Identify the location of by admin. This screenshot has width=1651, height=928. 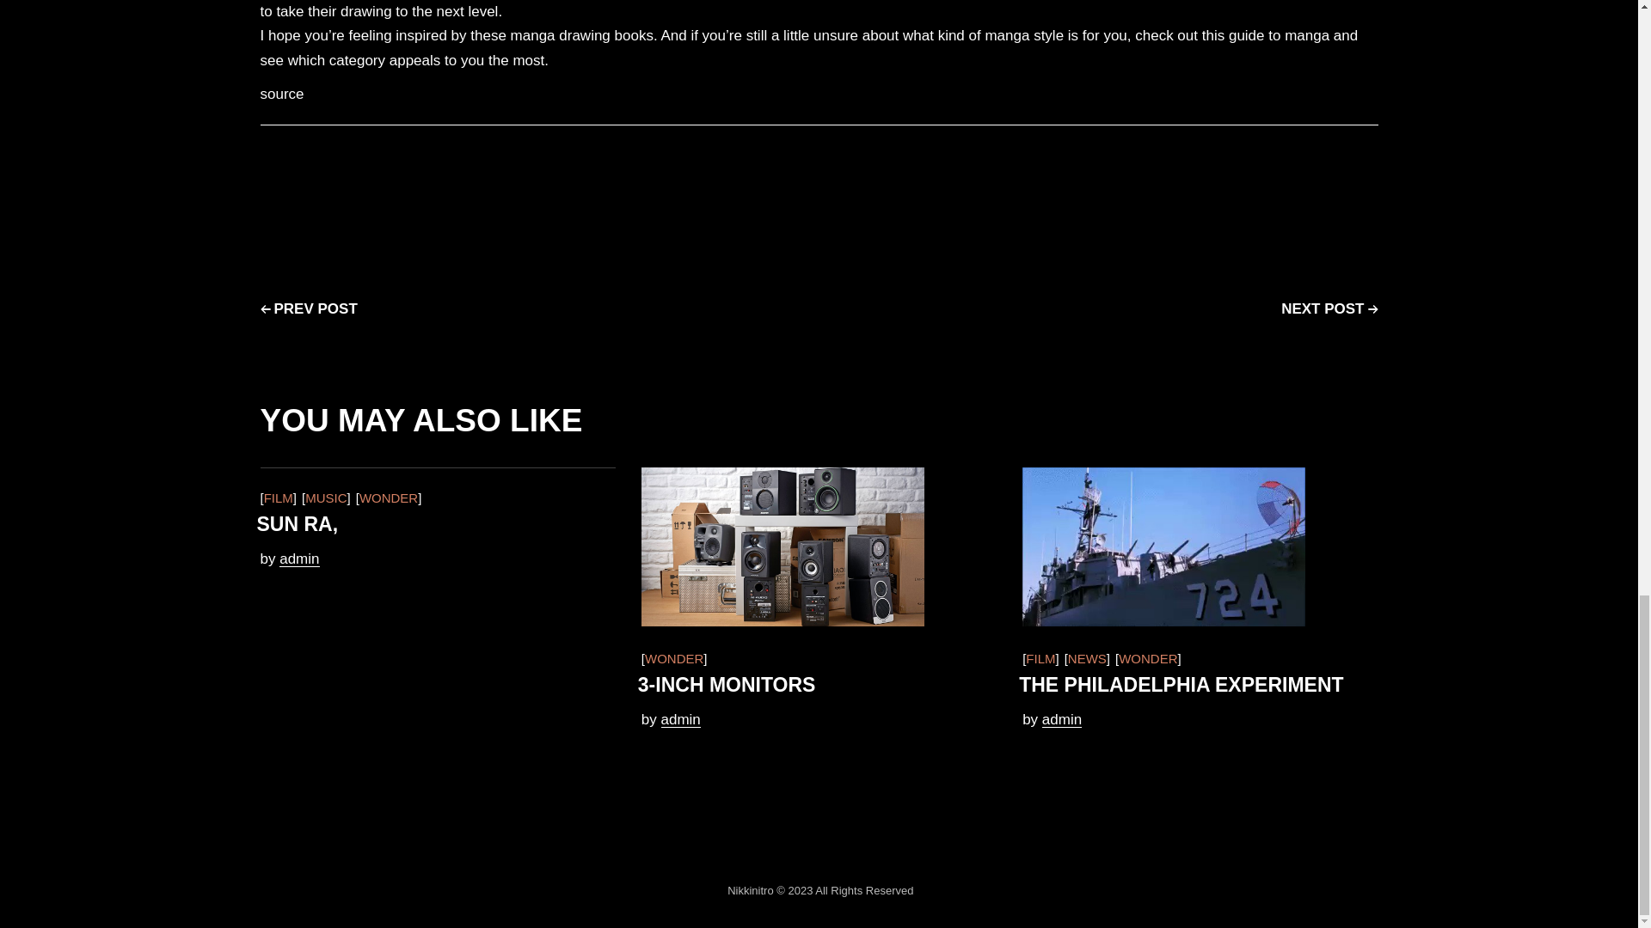
(671, 719).